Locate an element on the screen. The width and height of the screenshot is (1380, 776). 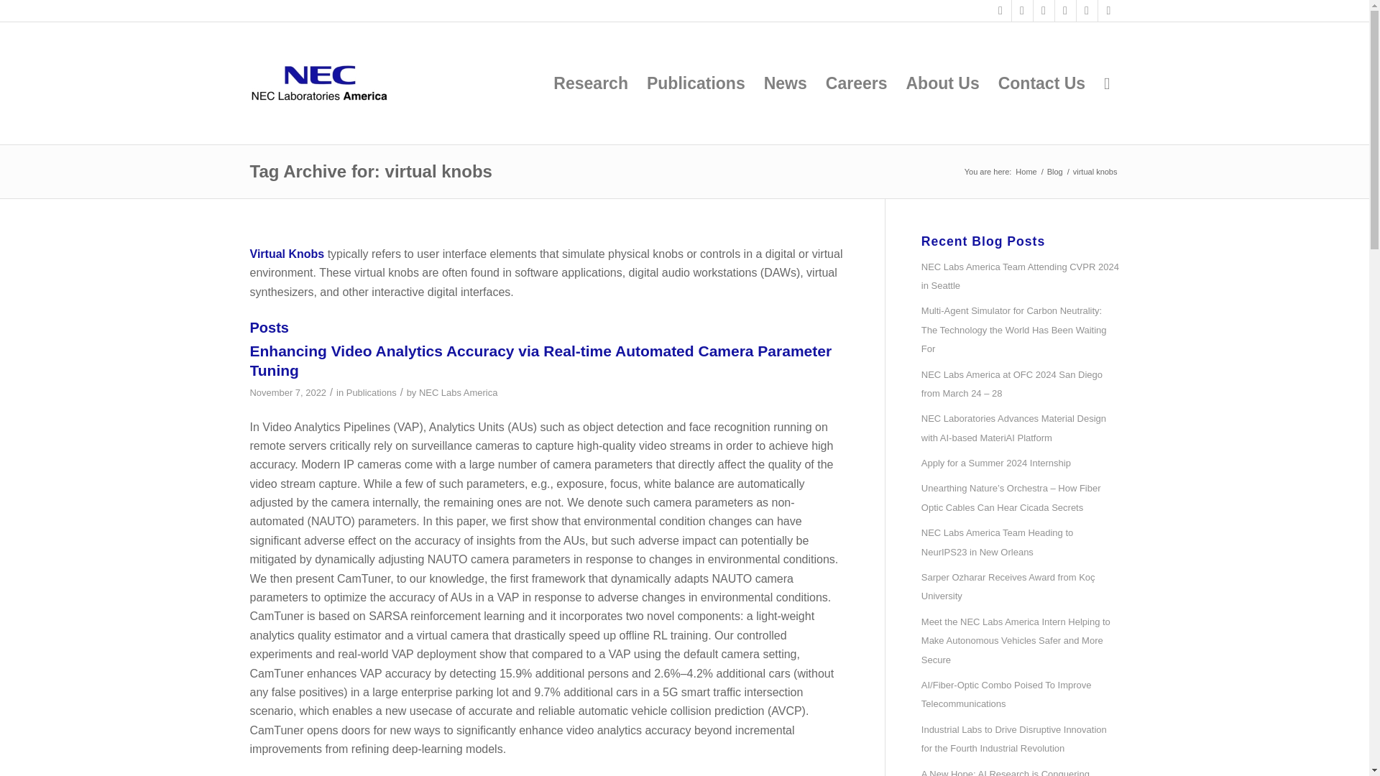
Home is located at coordinates (1026, 172).